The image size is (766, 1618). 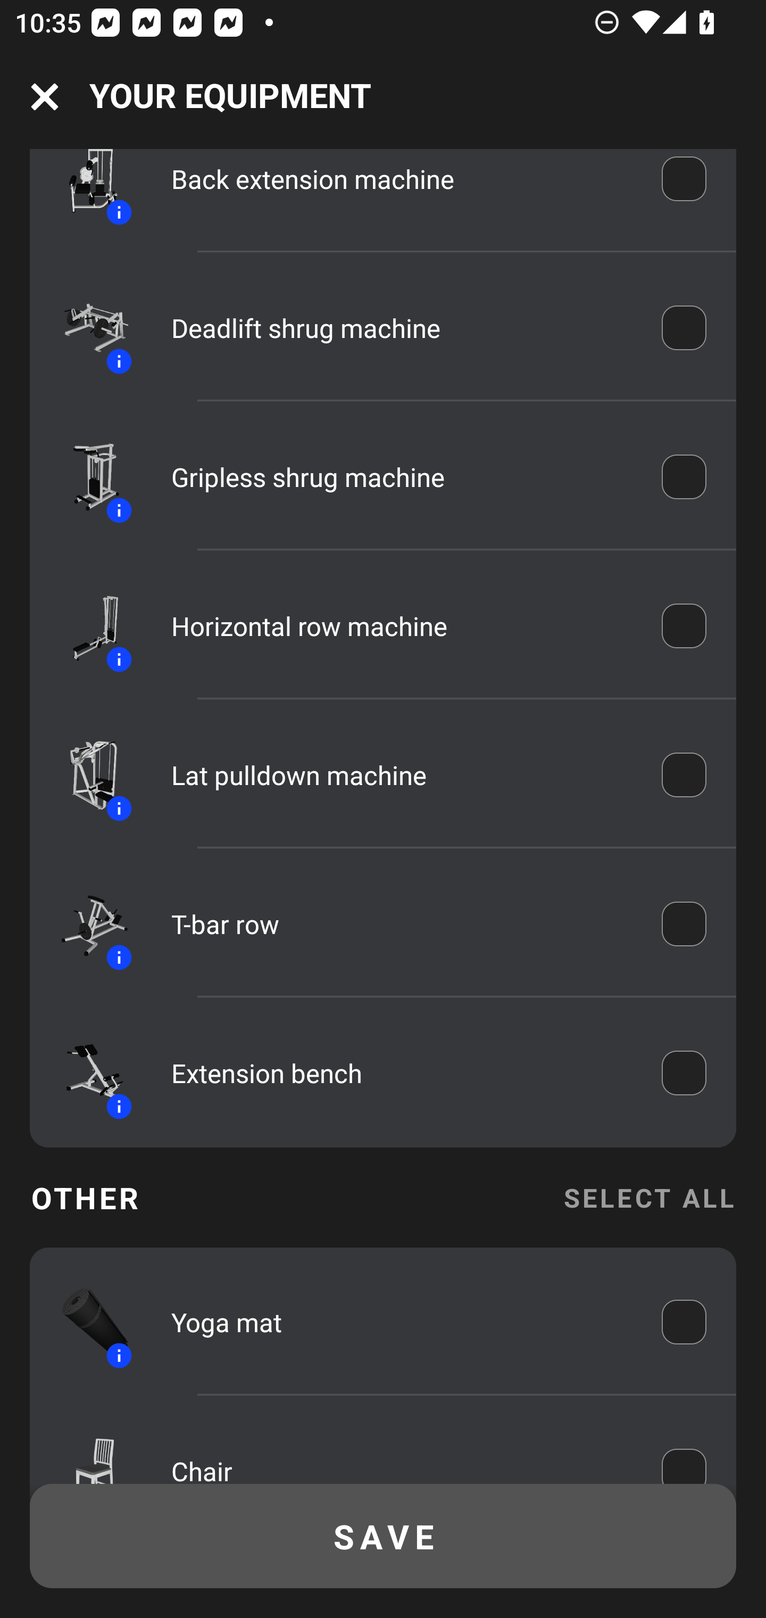 I want to click on Deadlift shrug machine, so click(x=402, y=328).